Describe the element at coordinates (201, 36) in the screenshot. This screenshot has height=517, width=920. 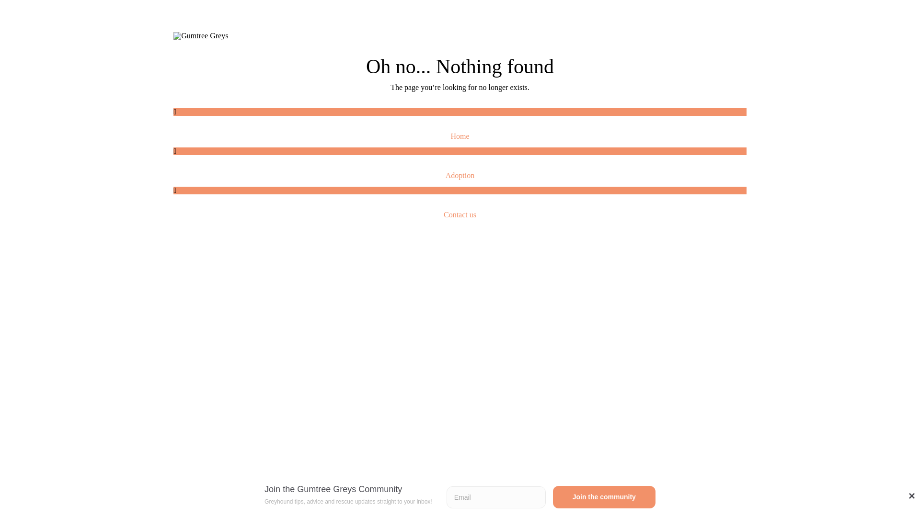
I see `GumtreeGreys_Logo_white` at that location.